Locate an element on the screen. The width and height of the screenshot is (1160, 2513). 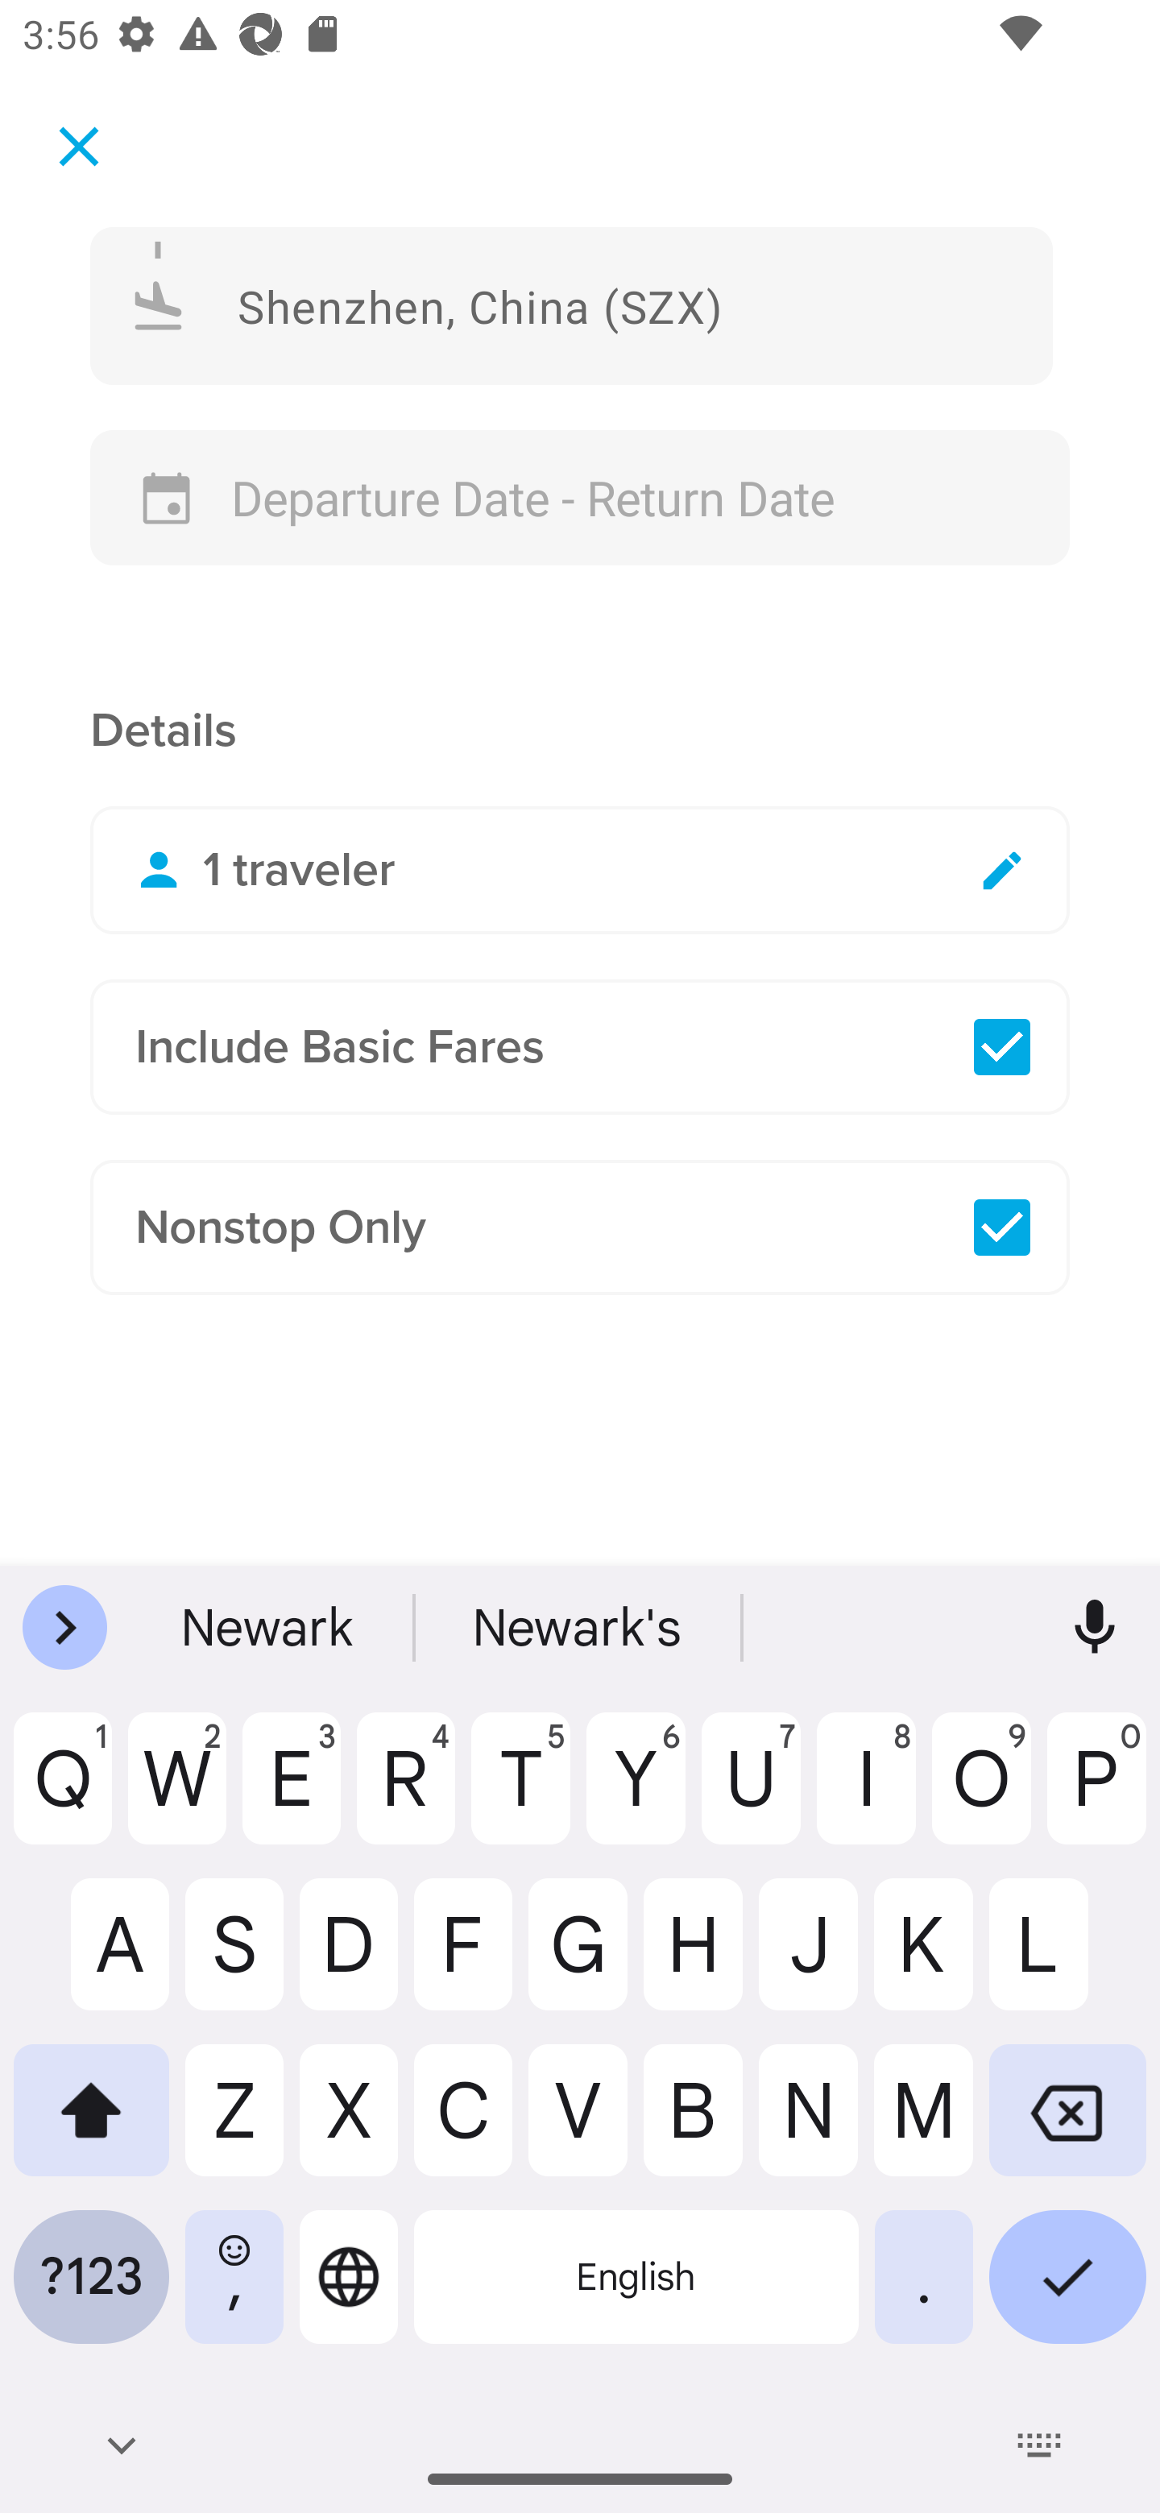
1 traveler Edit Travelers is located at coordinates (580, 870).